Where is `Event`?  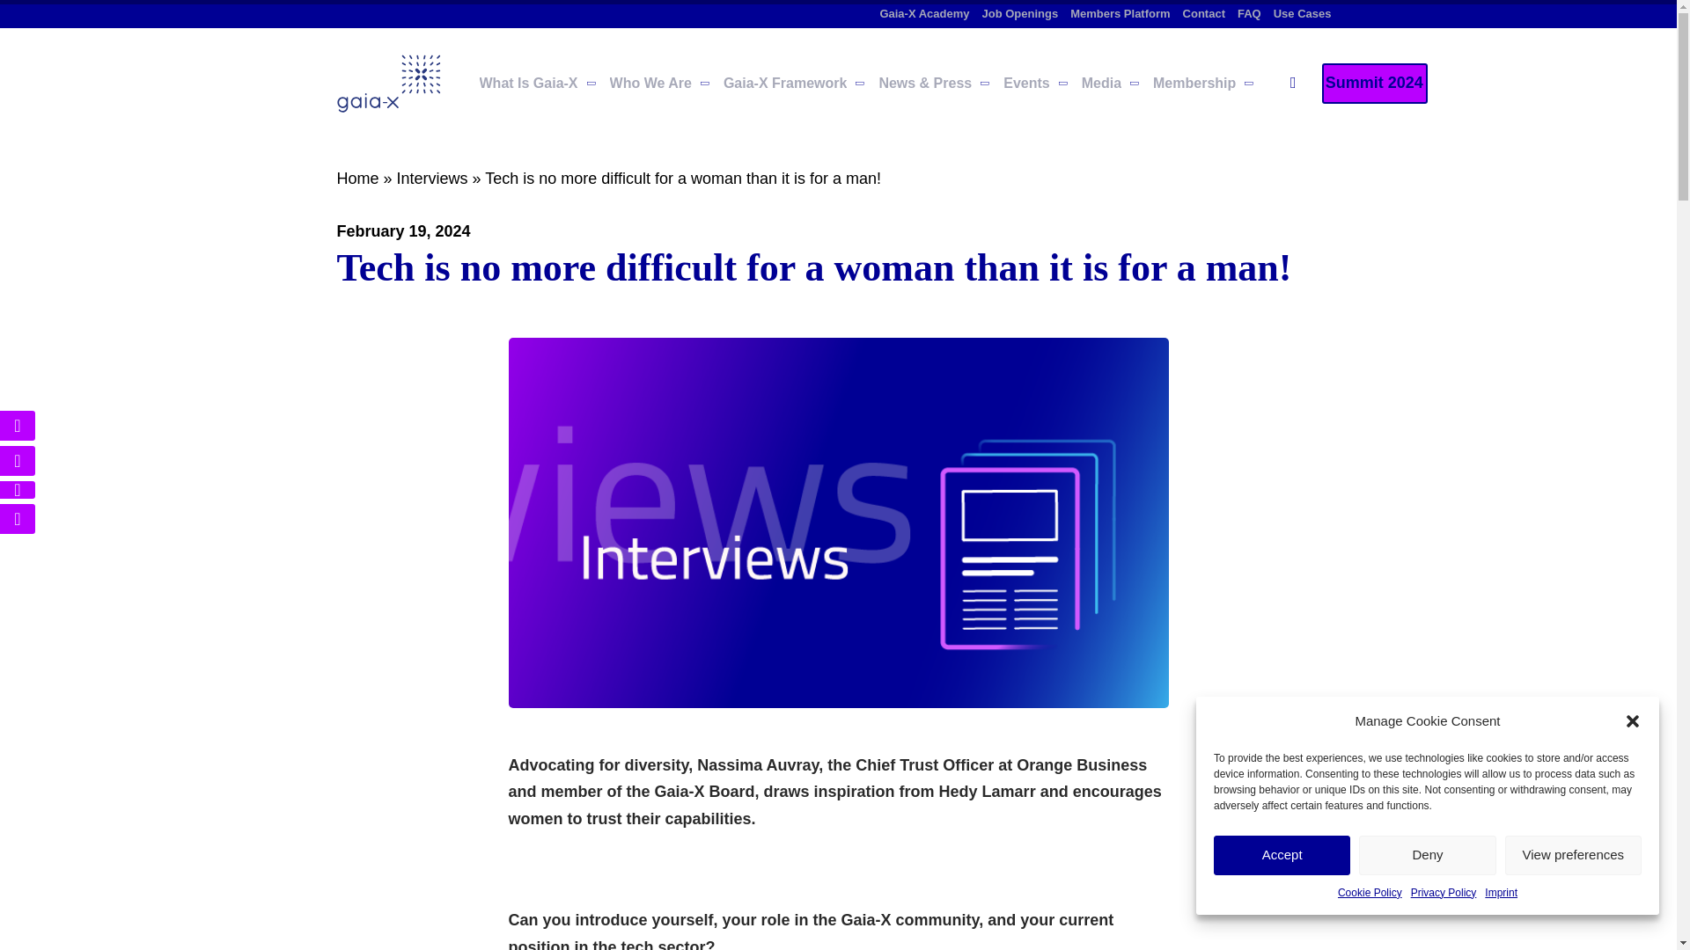
Event is located at coordinates (1375, 83).